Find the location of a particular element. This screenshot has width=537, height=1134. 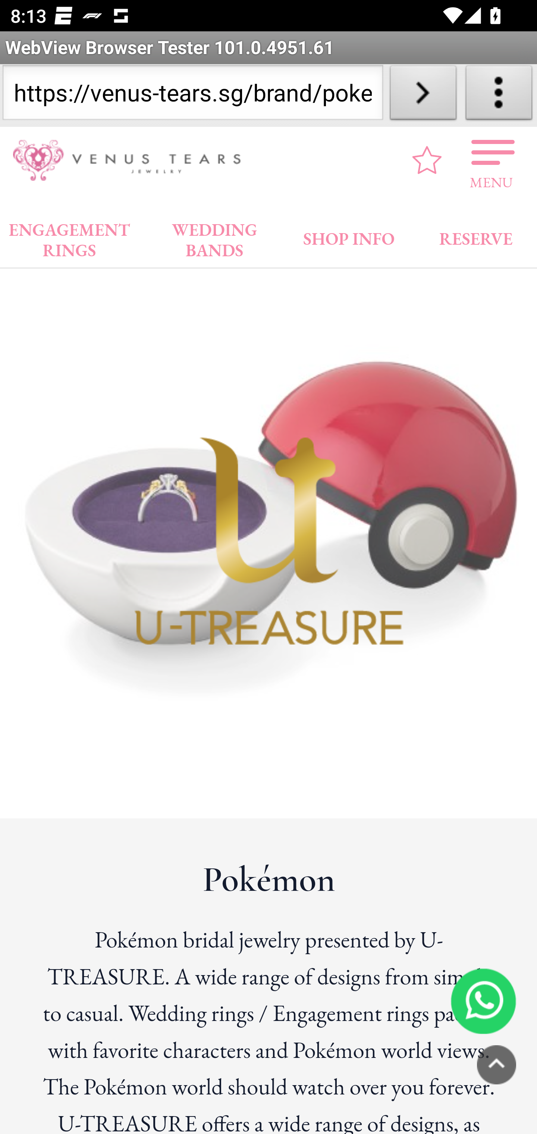

6585184875 is located at coordinates (483, 1000).